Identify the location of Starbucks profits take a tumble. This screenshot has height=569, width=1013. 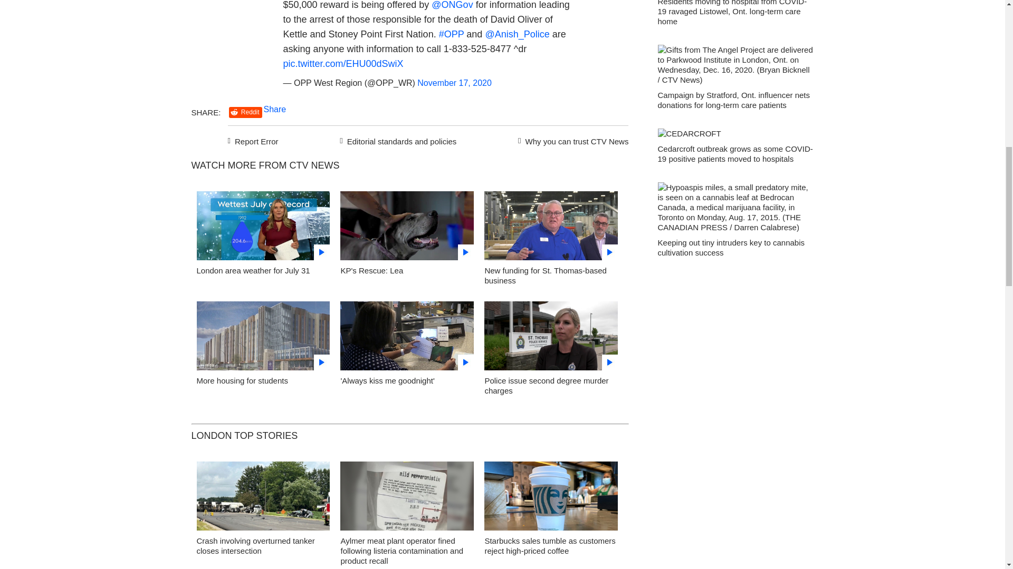
(551, 499).